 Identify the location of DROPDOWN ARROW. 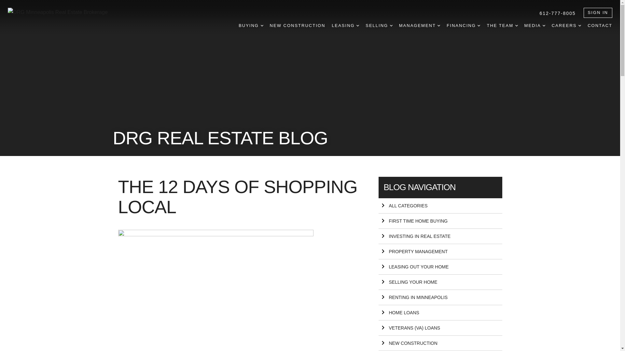
(391, 25).